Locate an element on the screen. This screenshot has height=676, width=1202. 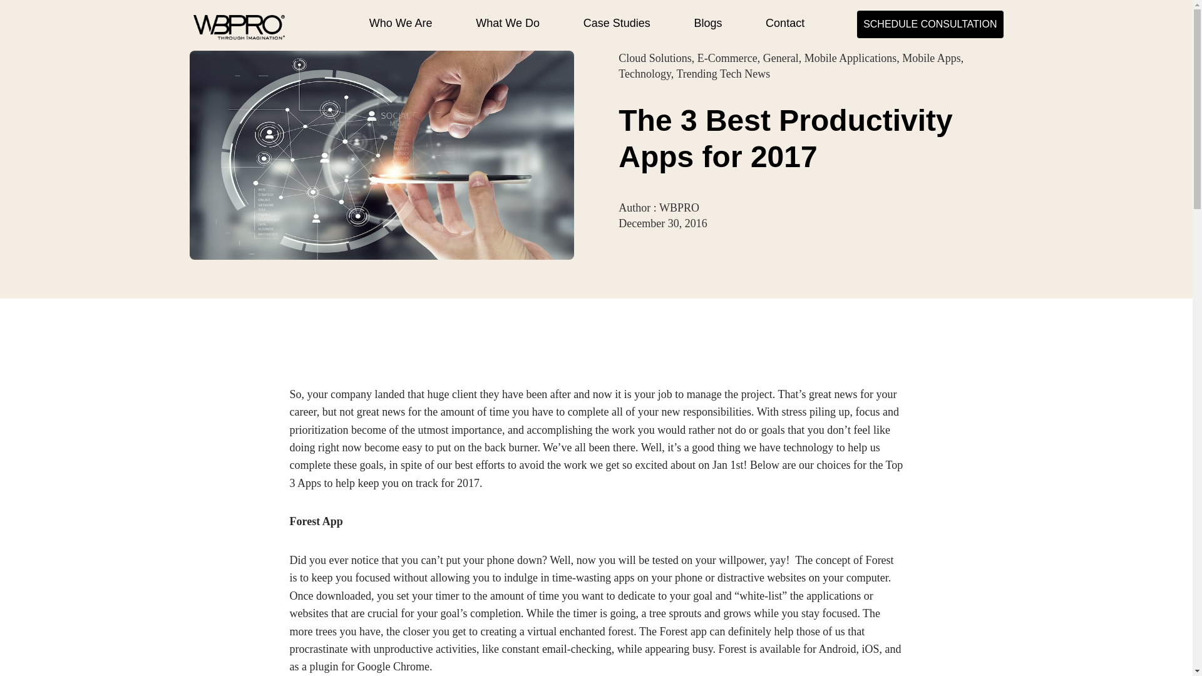
Contact is located at coordinates (785, 23).